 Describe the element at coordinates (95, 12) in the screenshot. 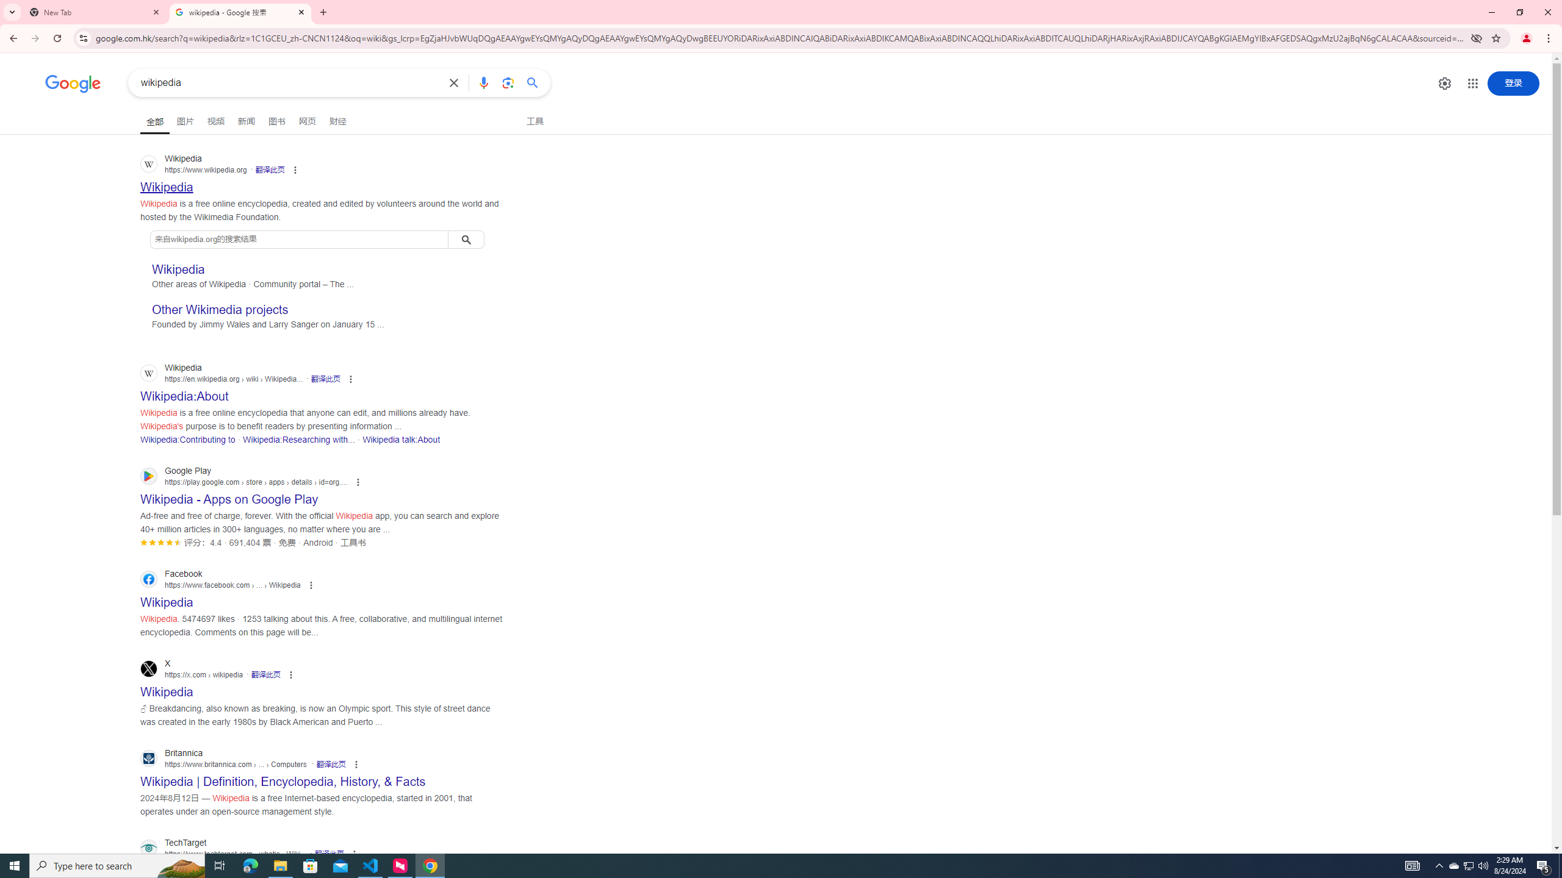

I see `New Tab` at that location.